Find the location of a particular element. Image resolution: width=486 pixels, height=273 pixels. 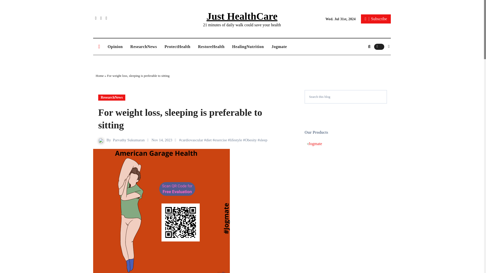

Just HealthCare is located at coordinates (242, 16).